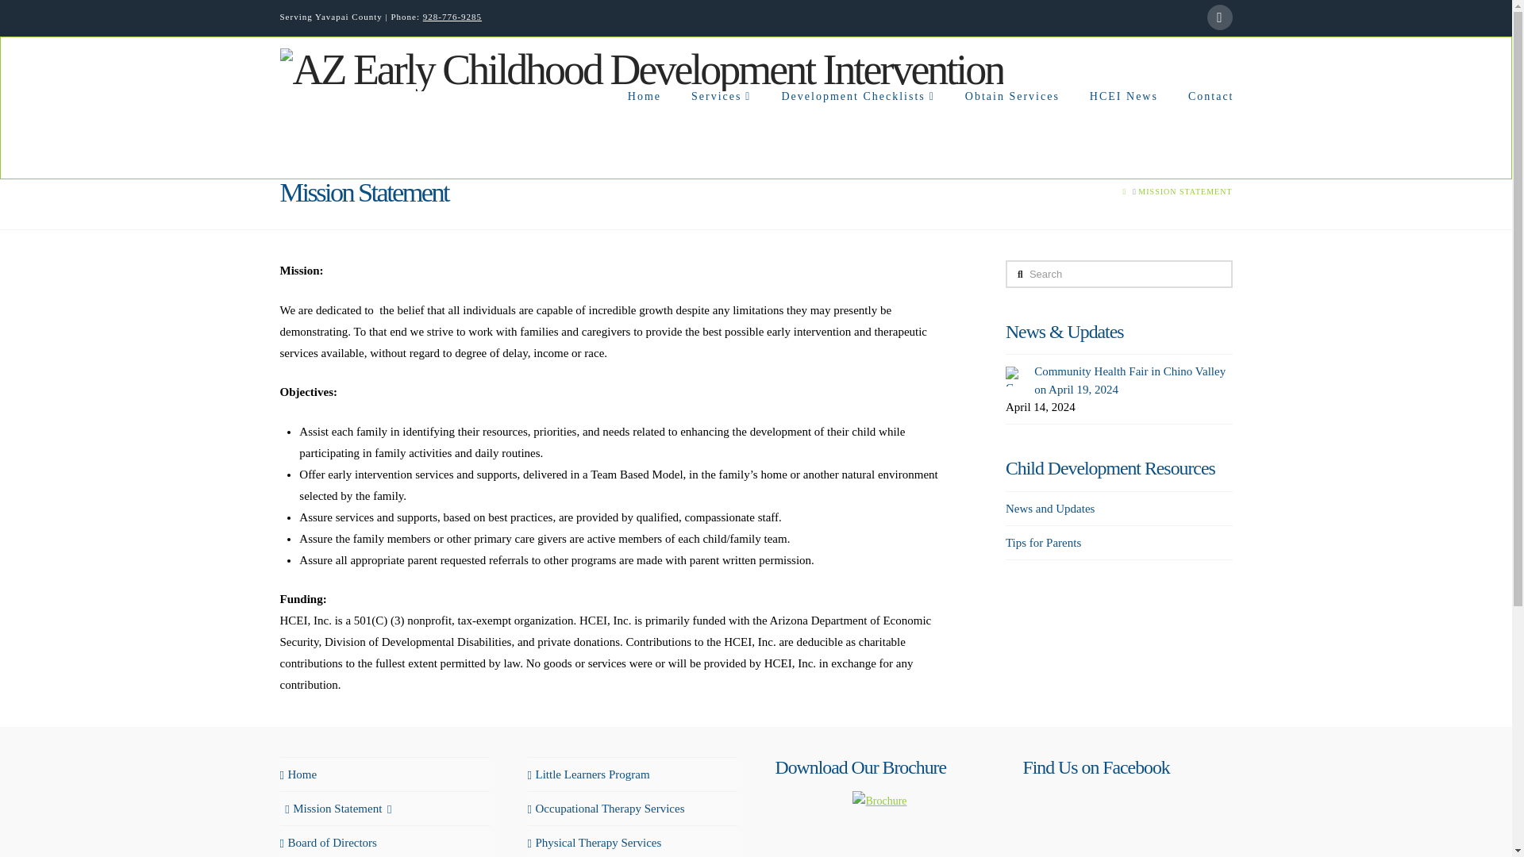 Image resolution: width=1524 pixels, height=857 pixels. I want to click on Home, so click(298, 774).